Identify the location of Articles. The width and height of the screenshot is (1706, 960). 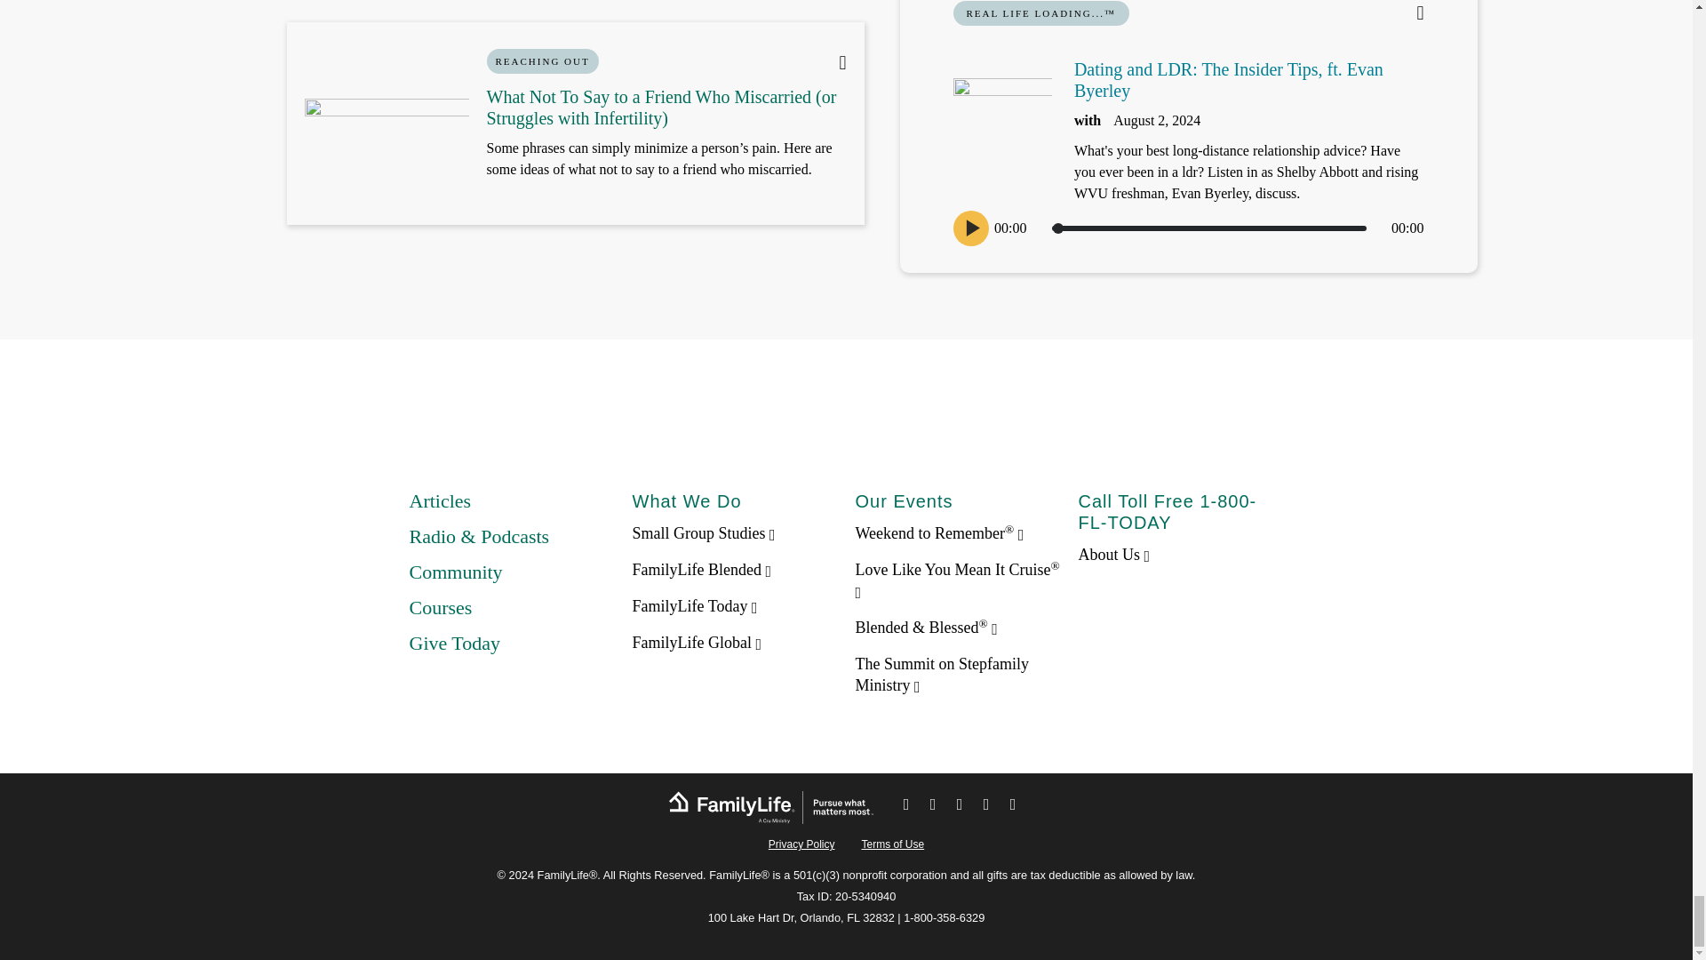
(439, 500).